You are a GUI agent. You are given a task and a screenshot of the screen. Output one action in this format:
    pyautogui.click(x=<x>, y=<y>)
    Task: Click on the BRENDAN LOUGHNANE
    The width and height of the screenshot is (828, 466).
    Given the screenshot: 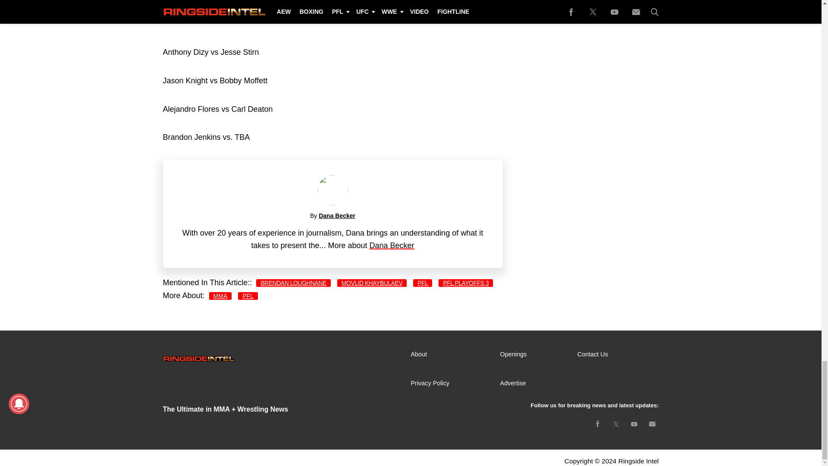 What is the action you would take?
    pyautogui.click(x=293, y=283)
    